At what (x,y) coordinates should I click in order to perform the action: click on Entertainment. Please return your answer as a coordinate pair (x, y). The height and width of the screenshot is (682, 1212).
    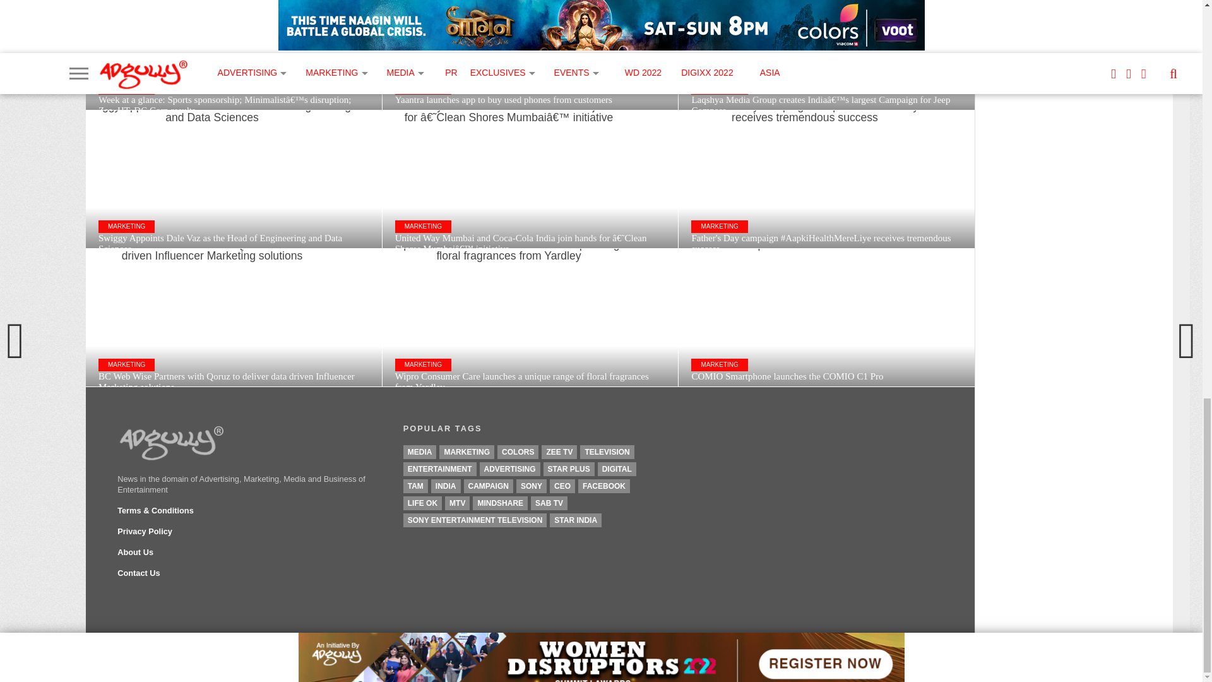
    Looking at the image, I should click on (439, 469).